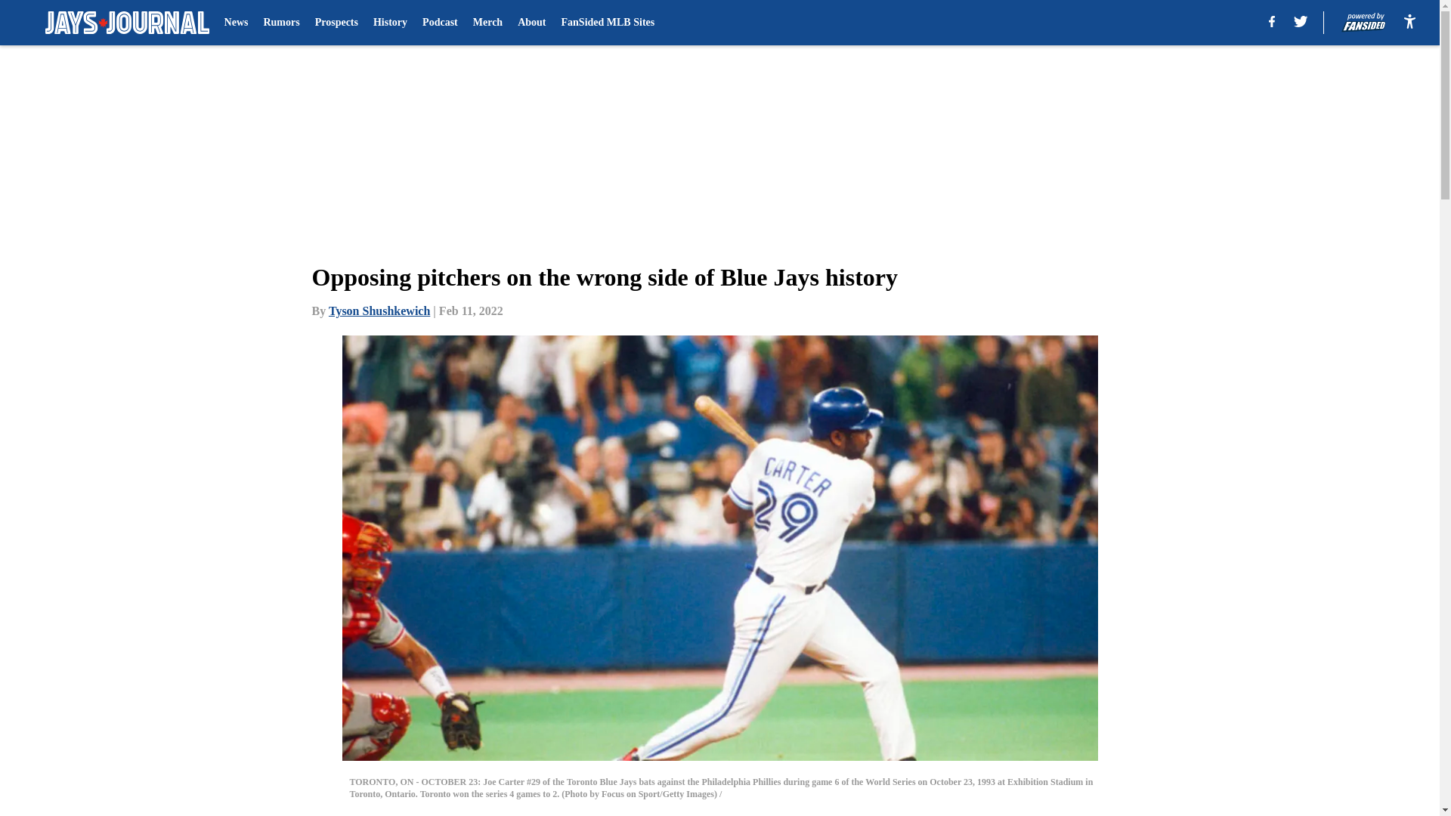  I want to click on FanSided MLB Sites, so click(608, 23).